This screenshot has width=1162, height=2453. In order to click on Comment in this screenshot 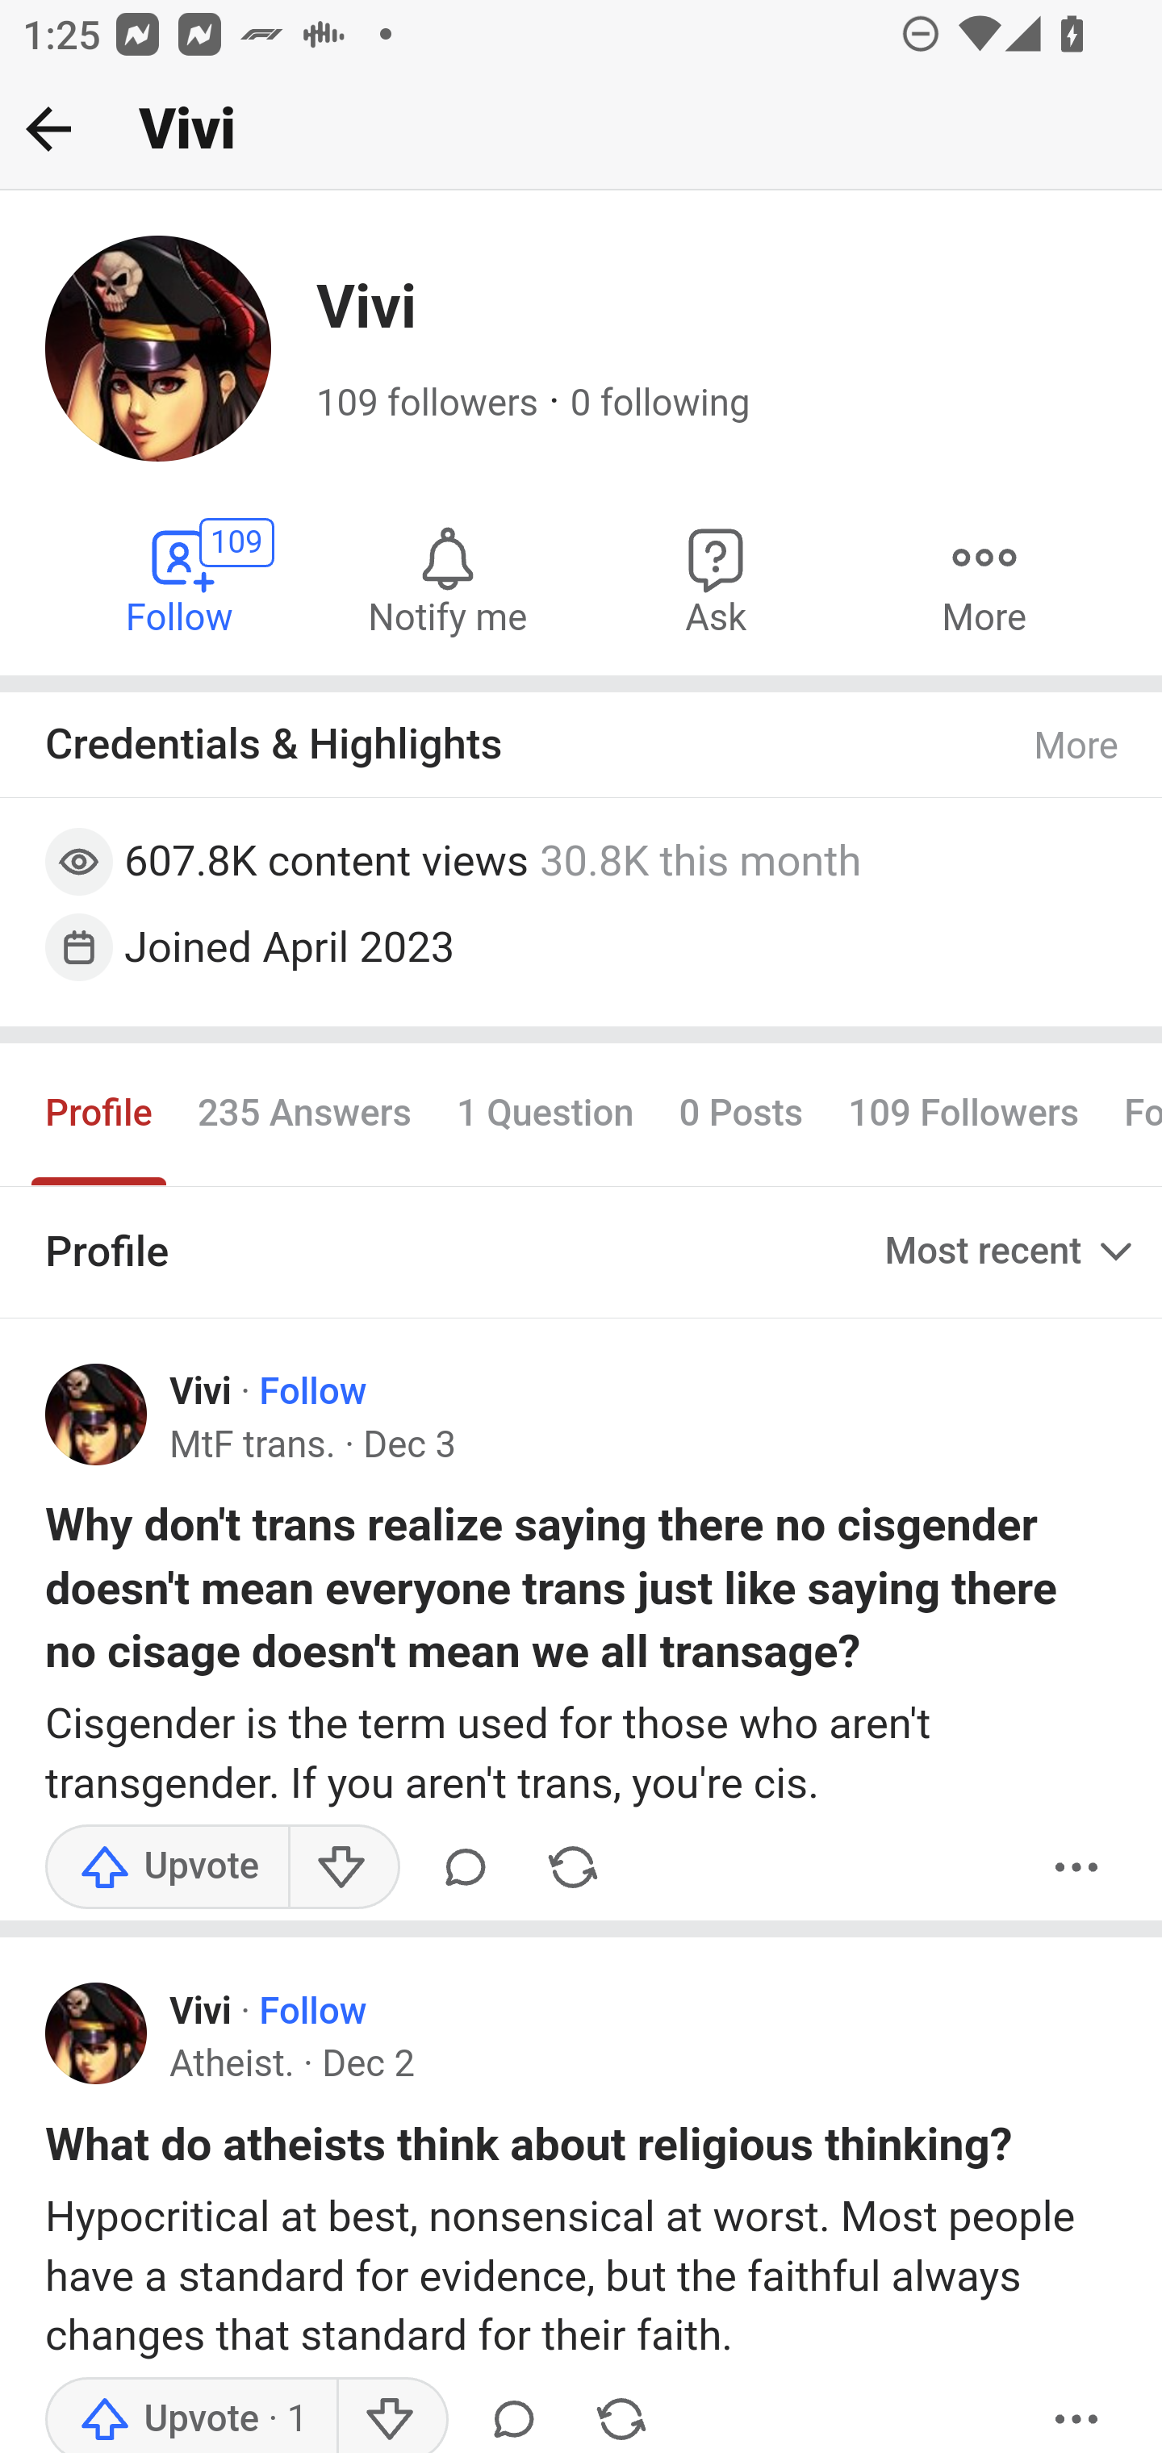, I will do `click(513, 2414)`.